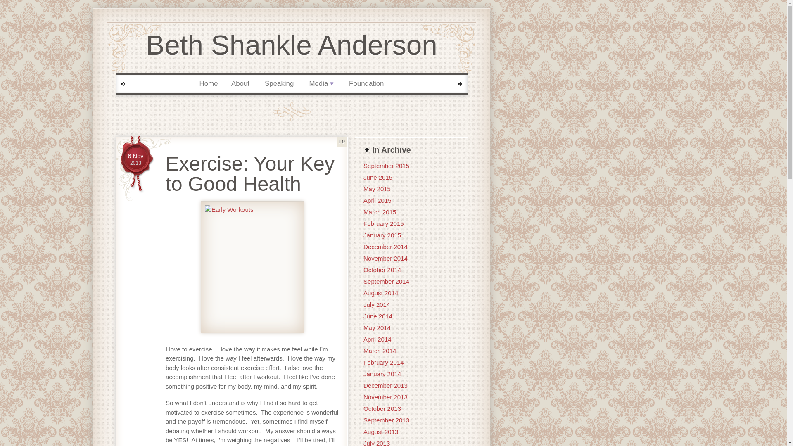 Image resolution: width=793 pixels, height=446 pixels. What do you see at coordinates (292, 45) in the screenshot?
I see `Beth Shankle Anderson` at bounding box center [292, 45].